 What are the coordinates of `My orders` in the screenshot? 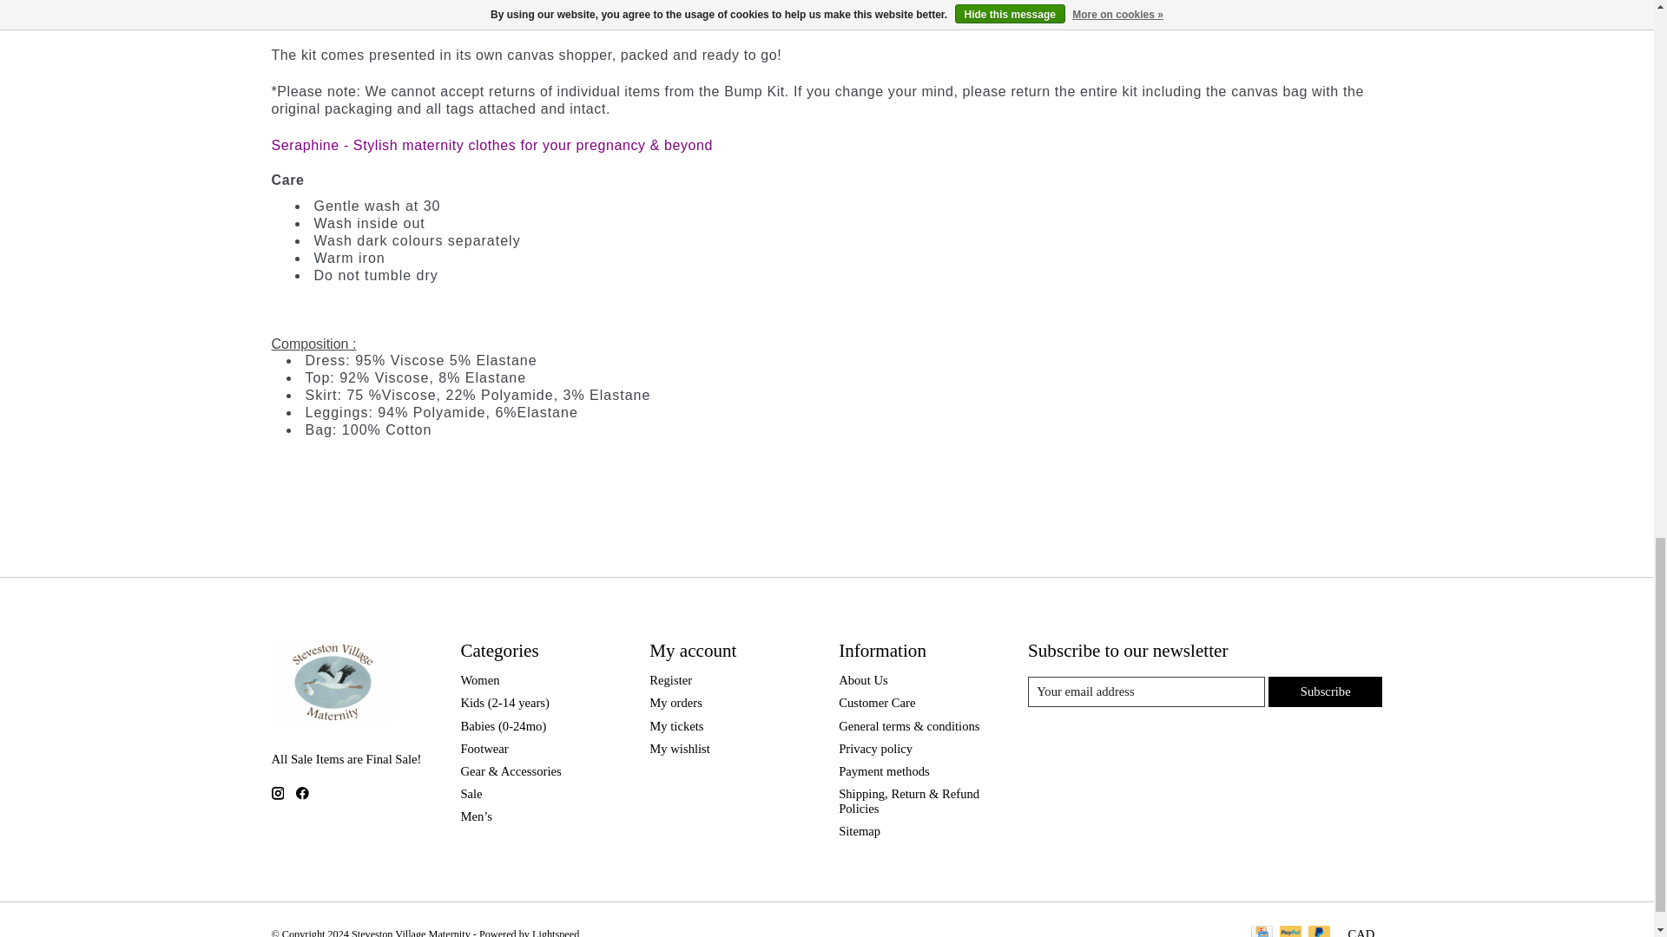 It's located at (675, 703).